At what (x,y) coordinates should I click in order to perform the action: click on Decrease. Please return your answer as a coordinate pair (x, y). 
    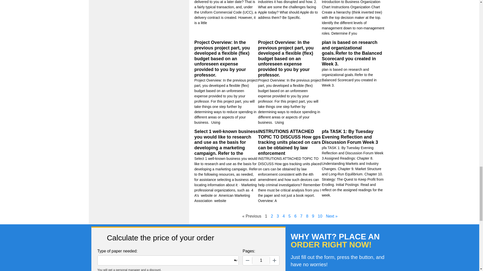
    Looking at the image, I should click on (248, 260).